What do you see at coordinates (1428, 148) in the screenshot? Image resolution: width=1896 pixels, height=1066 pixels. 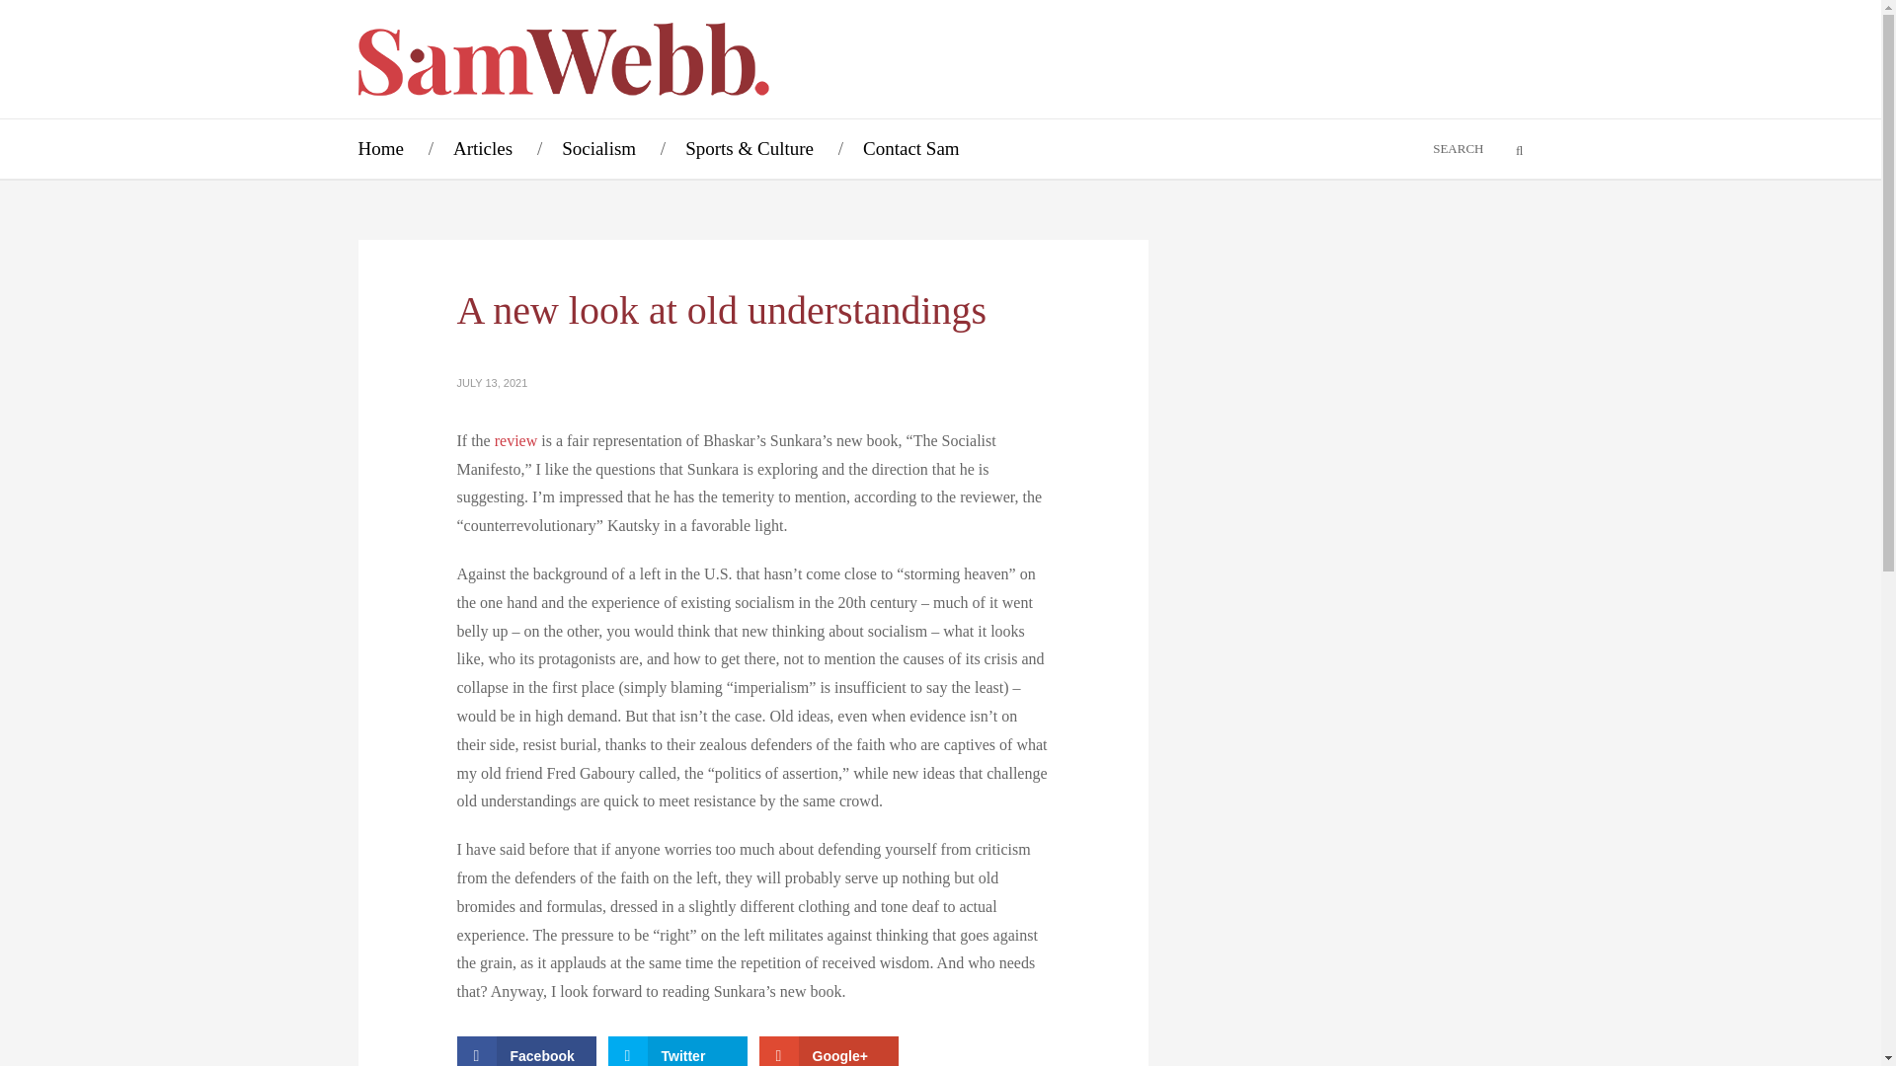 I see `SEARCH` at bounding box center [1428, 148].